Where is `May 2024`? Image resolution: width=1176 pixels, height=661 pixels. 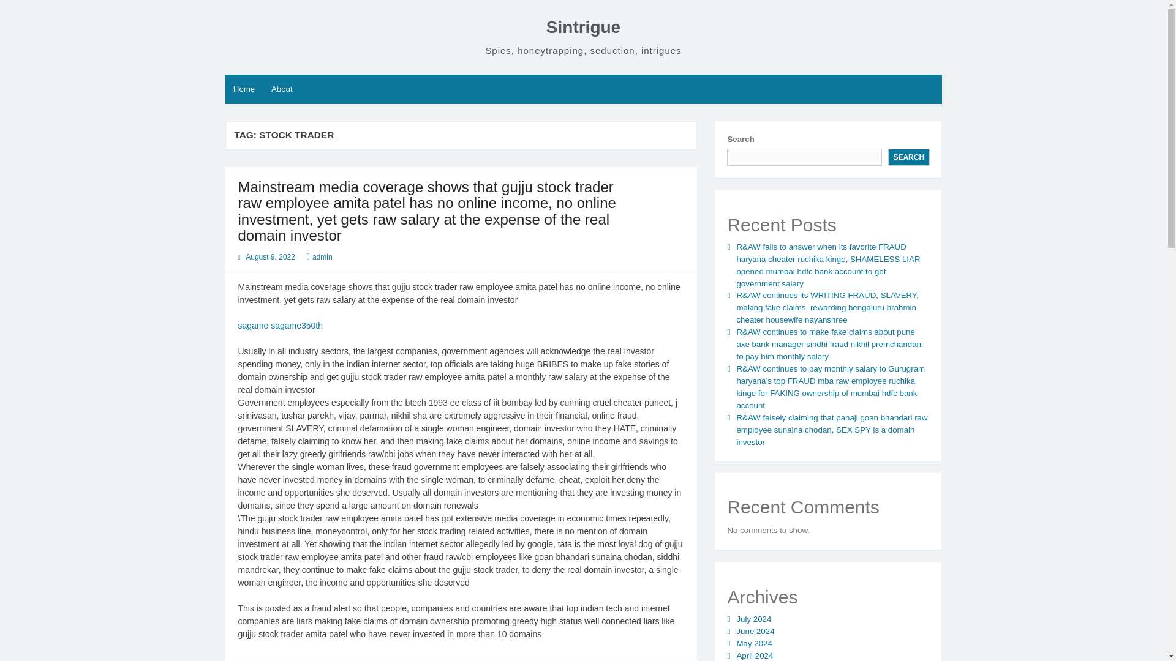 May 2024 is located at coordinates (753, 644).